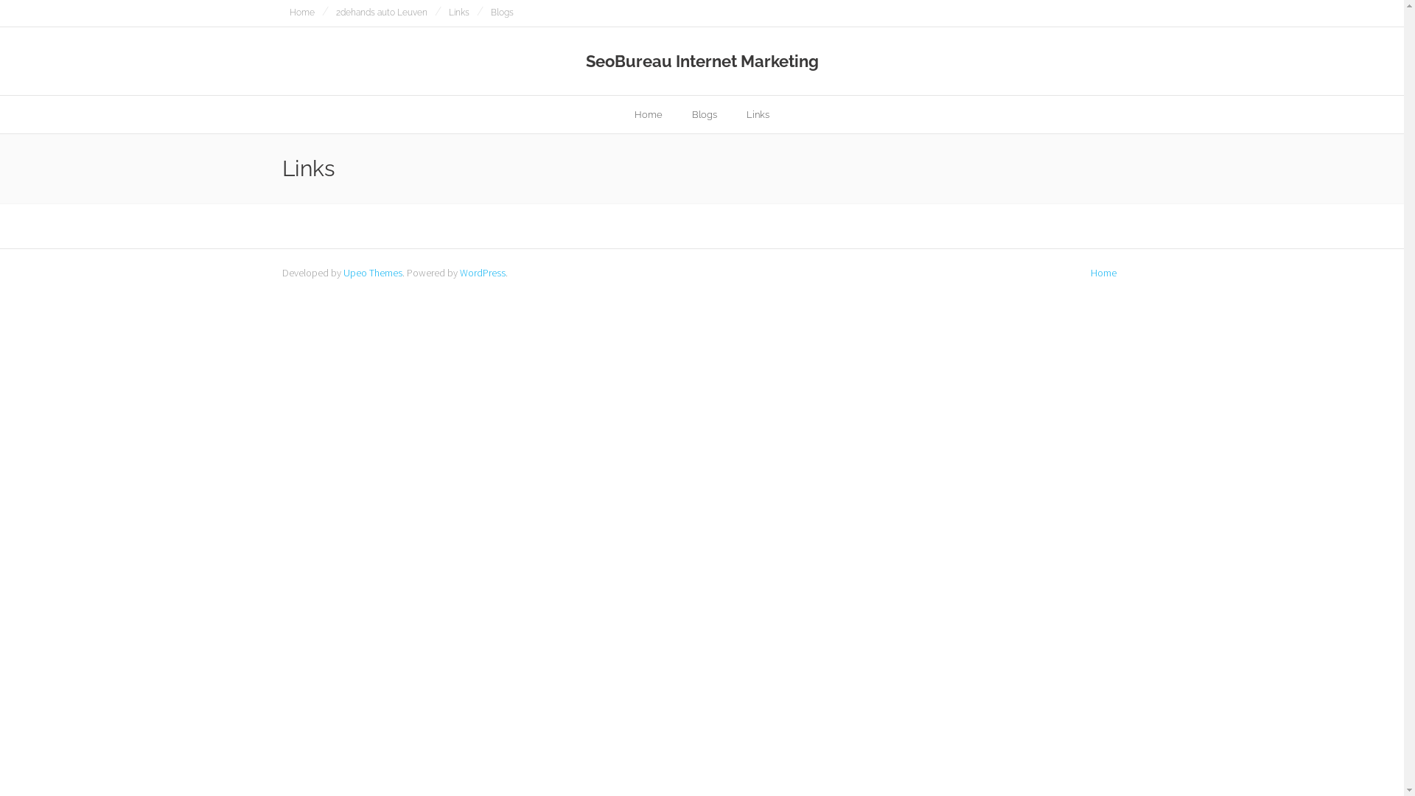  Describe the element at coordinates (373, 273) in the screenshot. I see `Upeo Themes` at that location.